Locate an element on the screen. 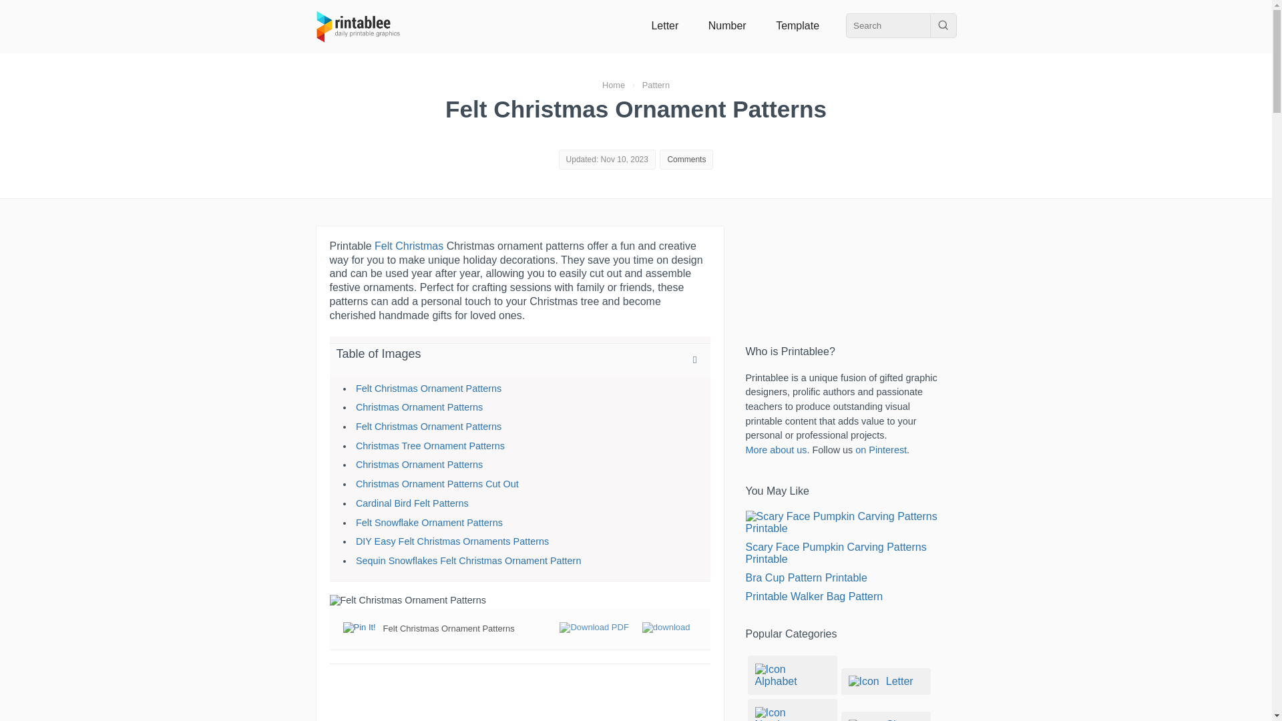 Image resolution: width=1282 pixels, height=721 pixels. Felt Christmas Ornament Patterns is located at coordinates (429, 388).